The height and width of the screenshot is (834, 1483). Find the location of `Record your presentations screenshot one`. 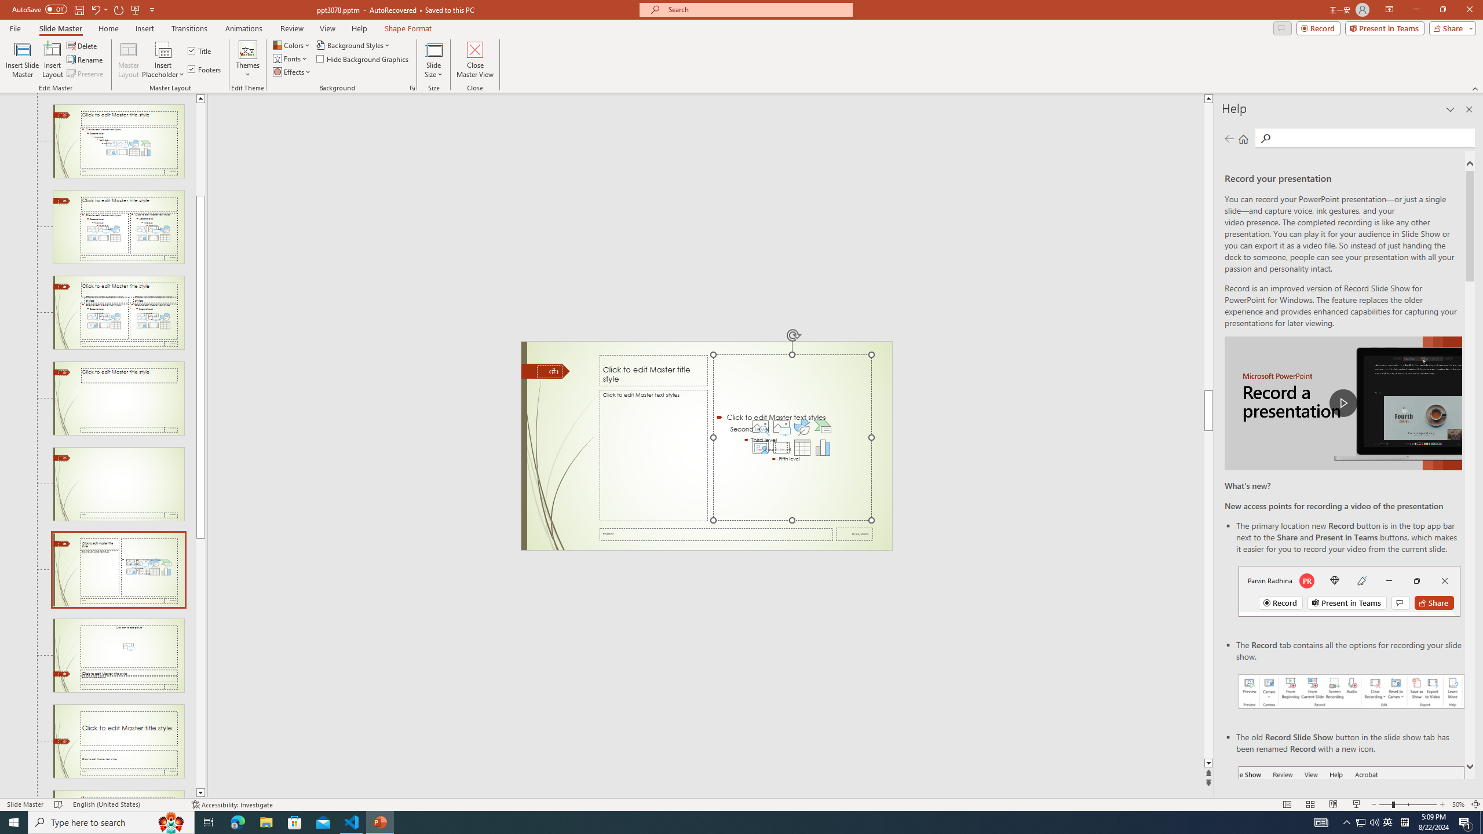

Record your presentations screenshot one is located at coordinates (1351, 692).